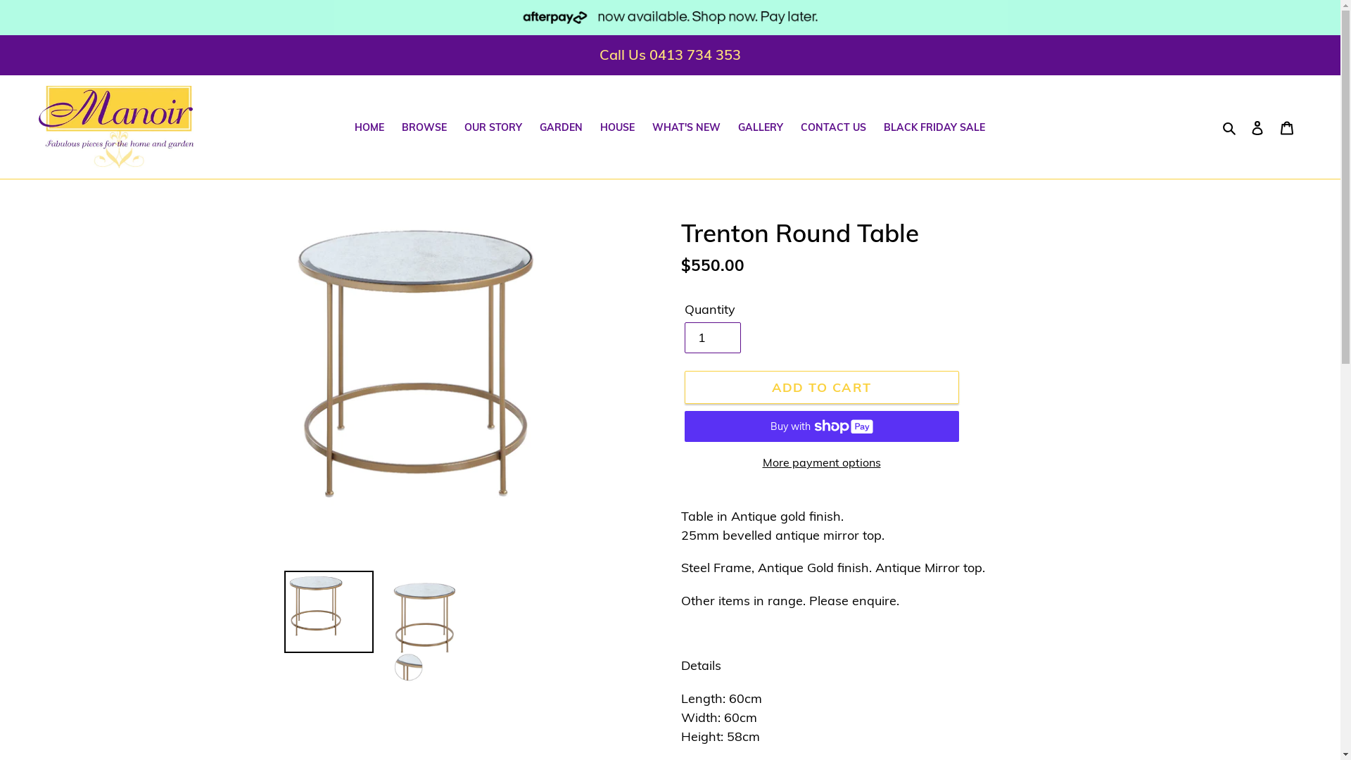  What do you see at coordinates (1287, 127) in the screenshot?
I see `Cart` at bounding box center [1287, 127].